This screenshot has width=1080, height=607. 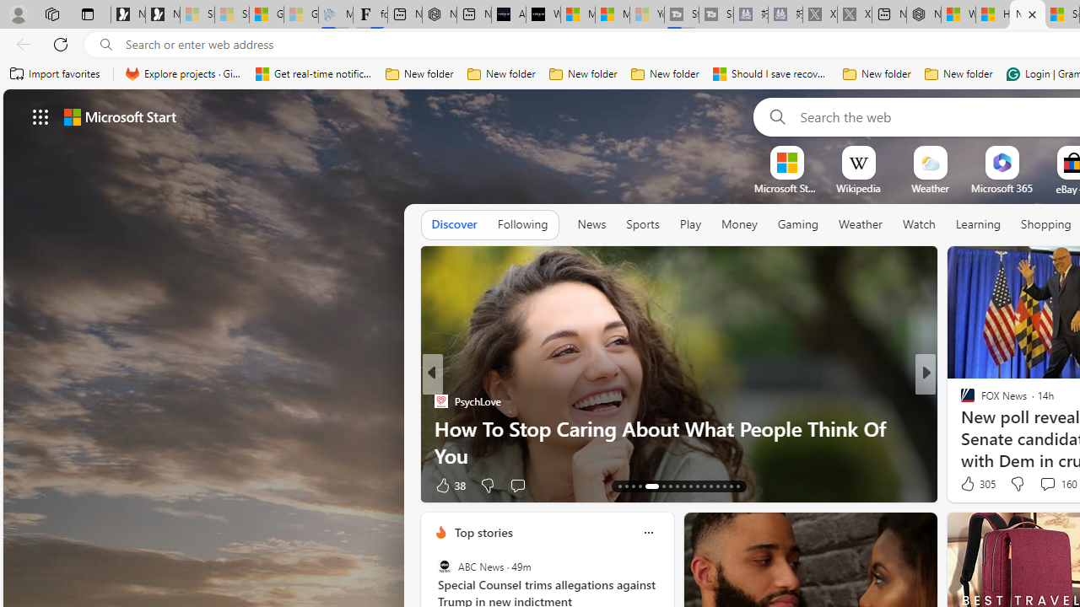 What do you see at coordinates (969, 484) in the screenshot?
I see `63 Like` at bounding box center [969, 484].